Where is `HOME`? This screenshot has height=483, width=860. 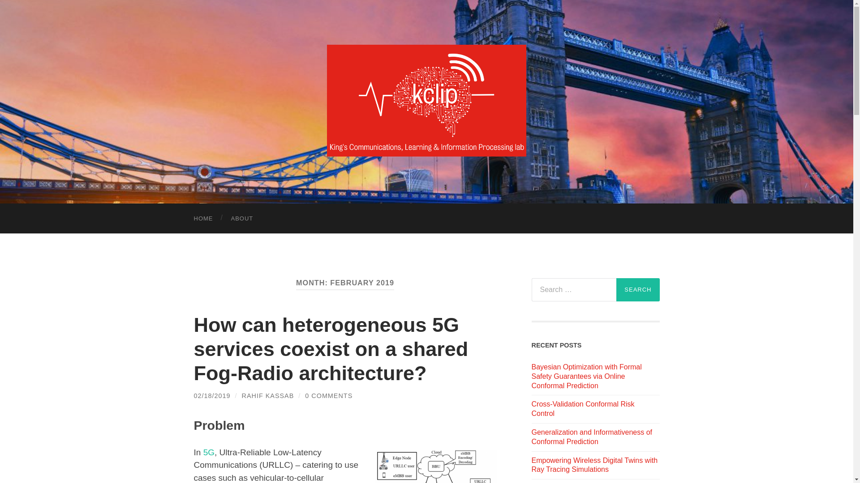 HOME is located at coordinates (203, 218).